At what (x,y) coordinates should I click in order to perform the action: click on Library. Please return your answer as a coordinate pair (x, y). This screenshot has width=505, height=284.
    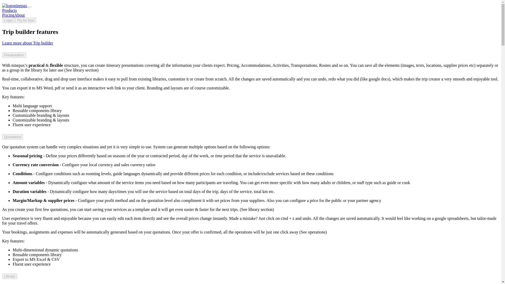
    Looking at the image, I should click on (9, 276).